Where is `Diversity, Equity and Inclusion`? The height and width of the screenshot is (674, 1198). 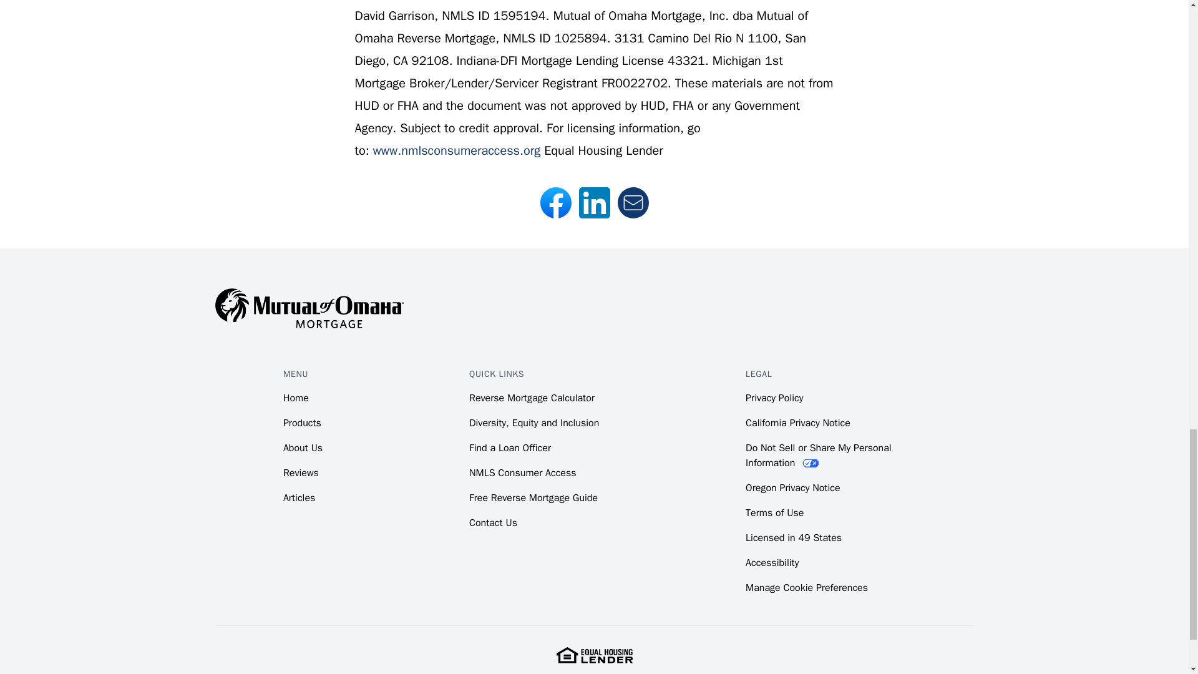 Diversity, Equity and Inclusion is located at coordinates (534, 423).